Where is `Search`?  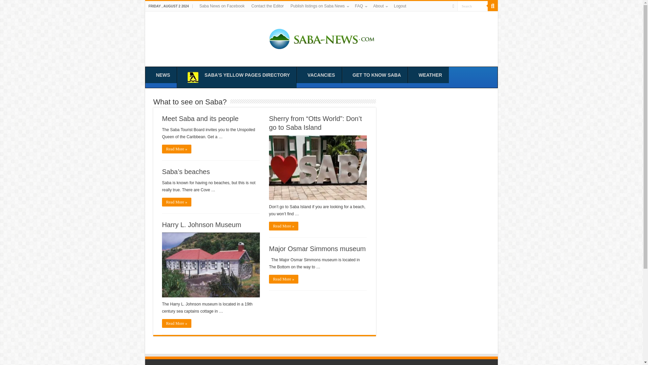
Search is located at coordinates (473, 6).